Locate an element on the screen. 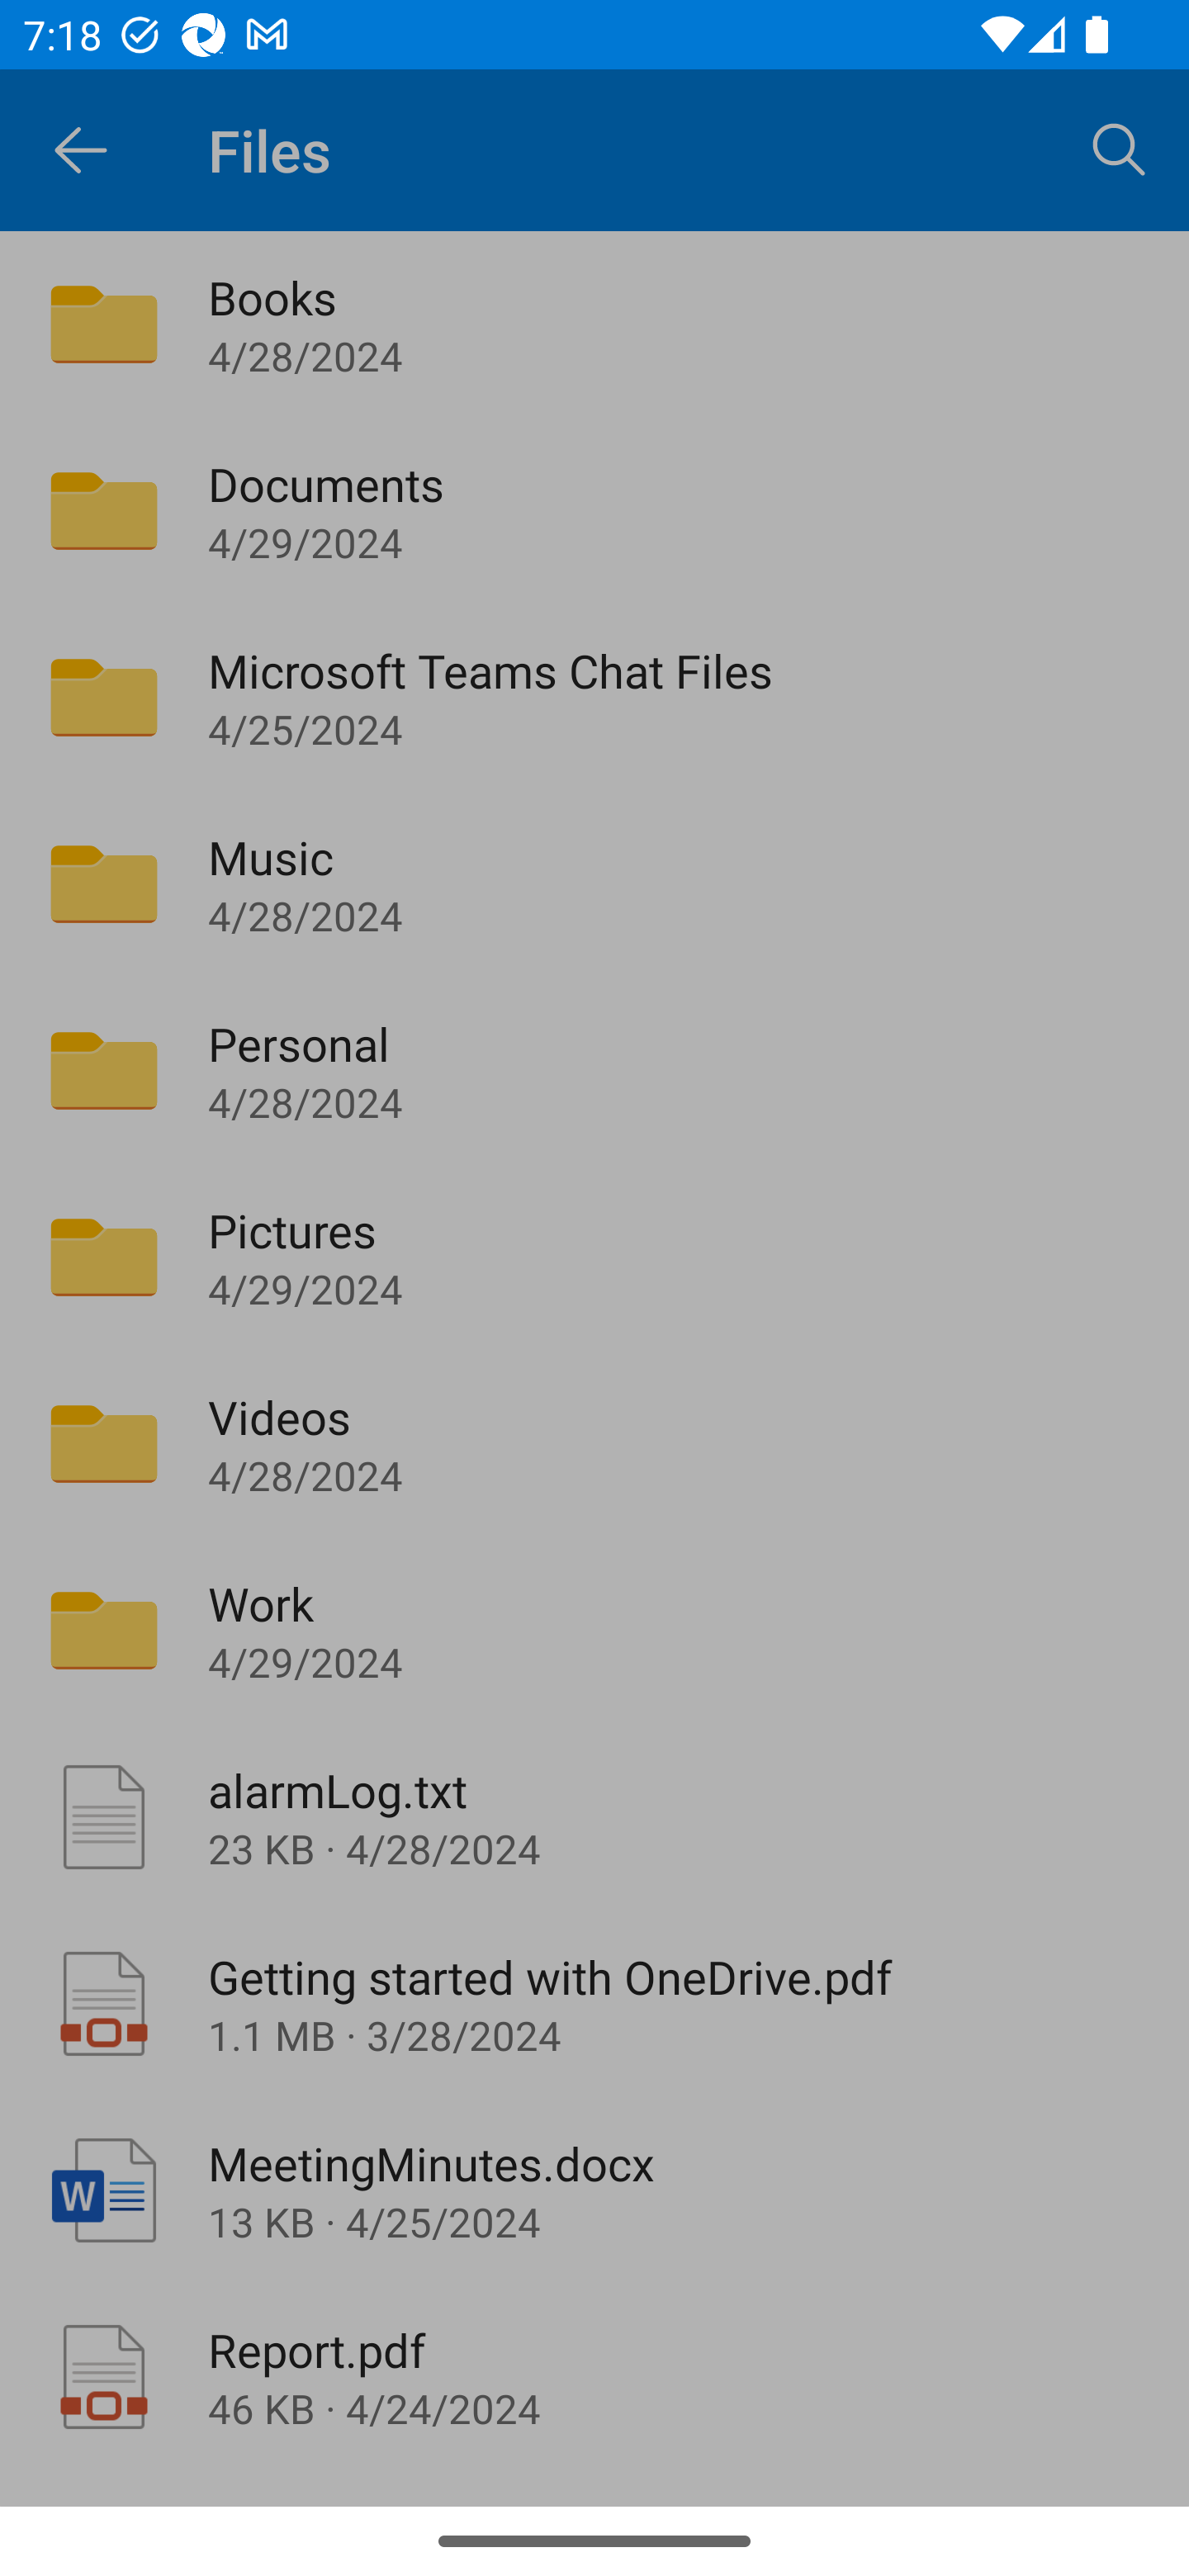  Navigate up is located at coordinates (81, 150).